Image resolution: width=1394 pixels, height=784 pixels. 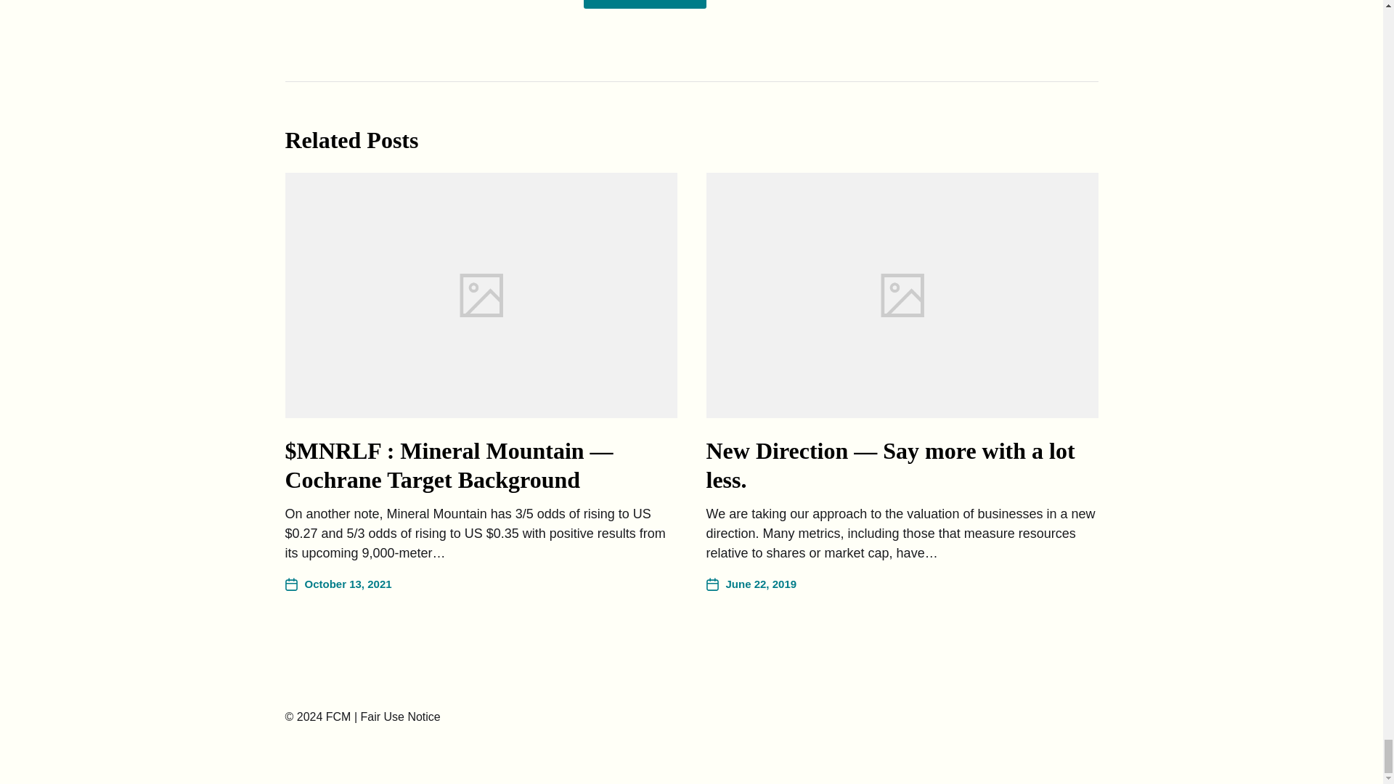 What do you see at coordinates (338, 716) in the screenshot?
I see `FCM` at bounding box center [338, 716].